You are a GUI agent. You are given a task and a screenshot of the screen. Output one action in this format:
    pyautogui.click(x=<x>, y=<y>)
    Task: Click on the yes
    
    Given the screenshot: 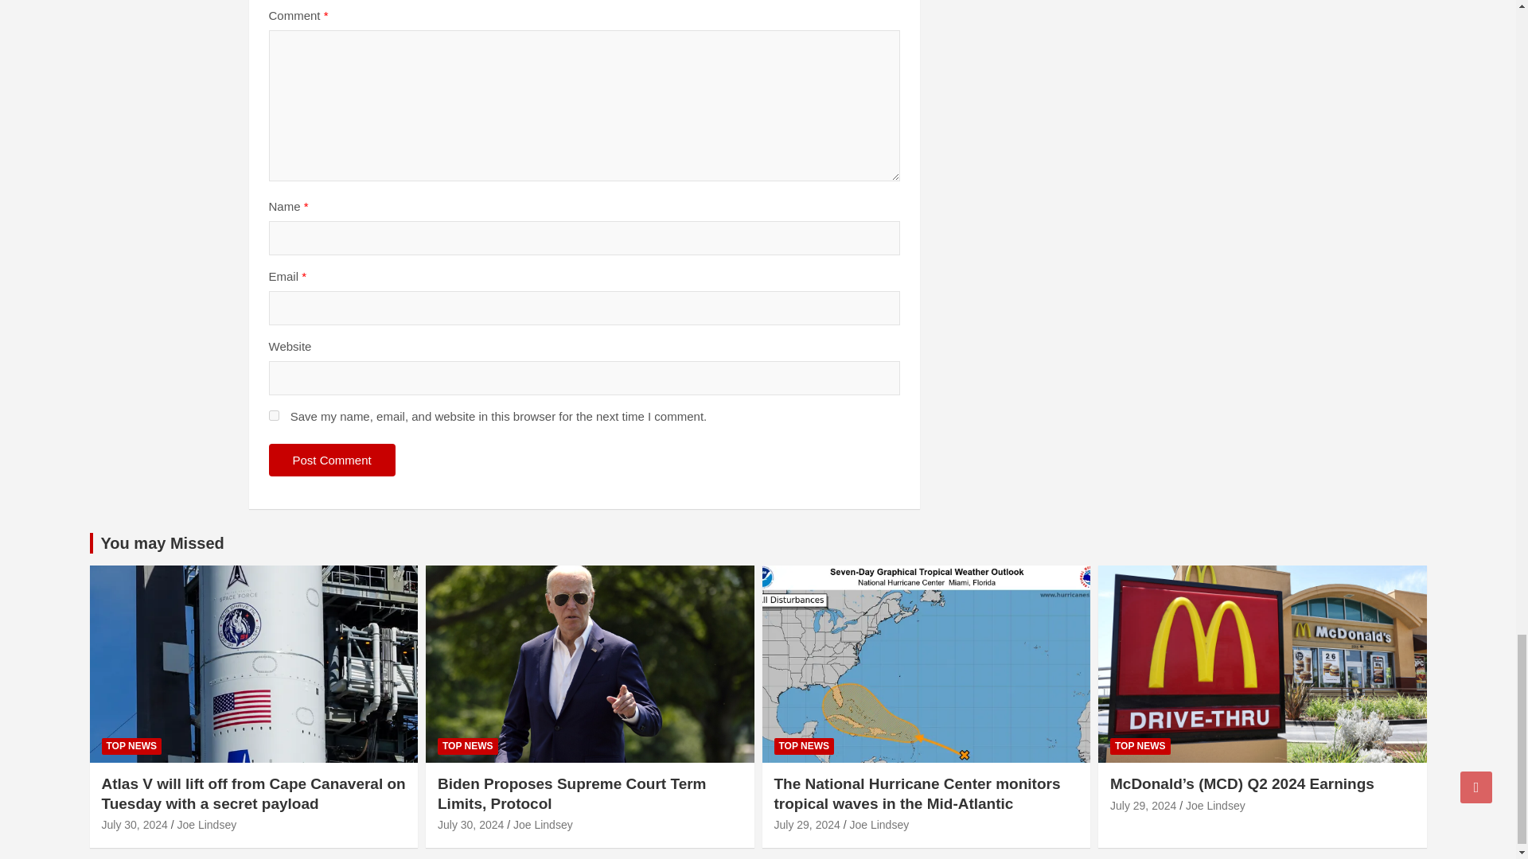 What is the action you would take?
    pyautogui.click(x=274, y=415)
    